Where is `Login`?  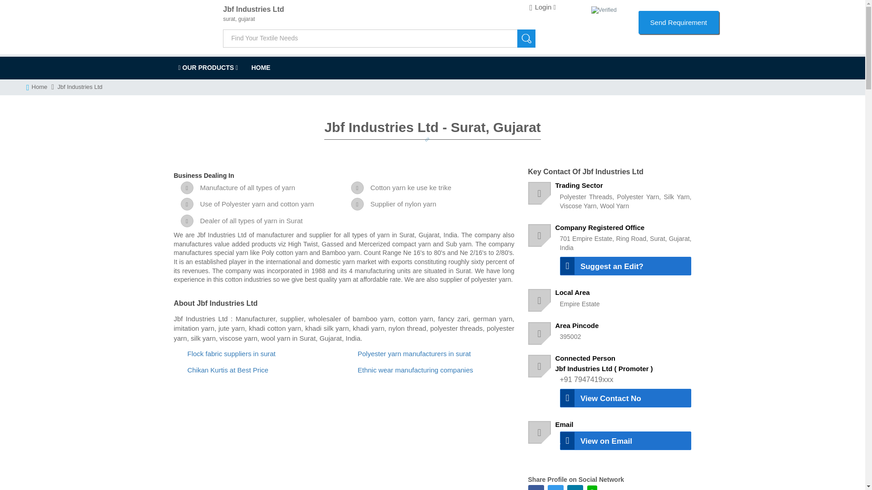
Login is located at coordinates (542, 7).